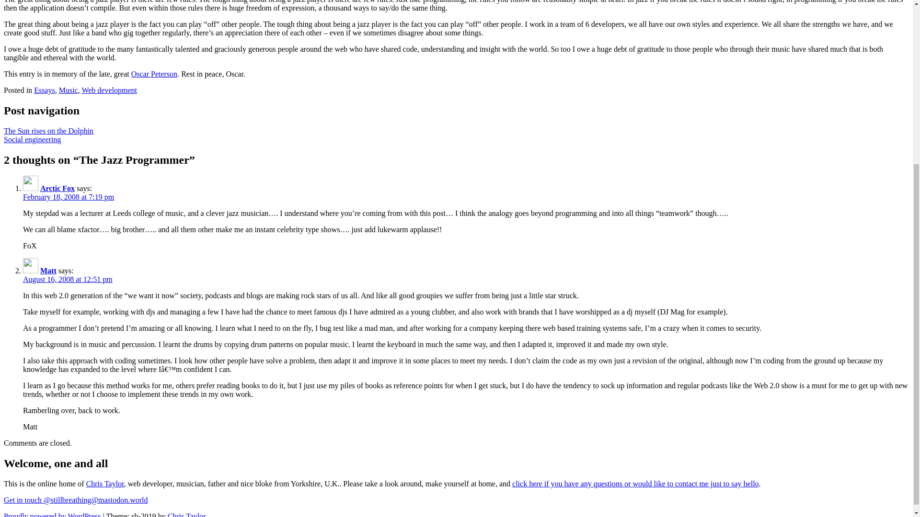 The image size is (920, 517). Describe the element at coordinates (68, 279) in the screenshot. I see `August 16, 2008 at 12:51 pm` at that location.